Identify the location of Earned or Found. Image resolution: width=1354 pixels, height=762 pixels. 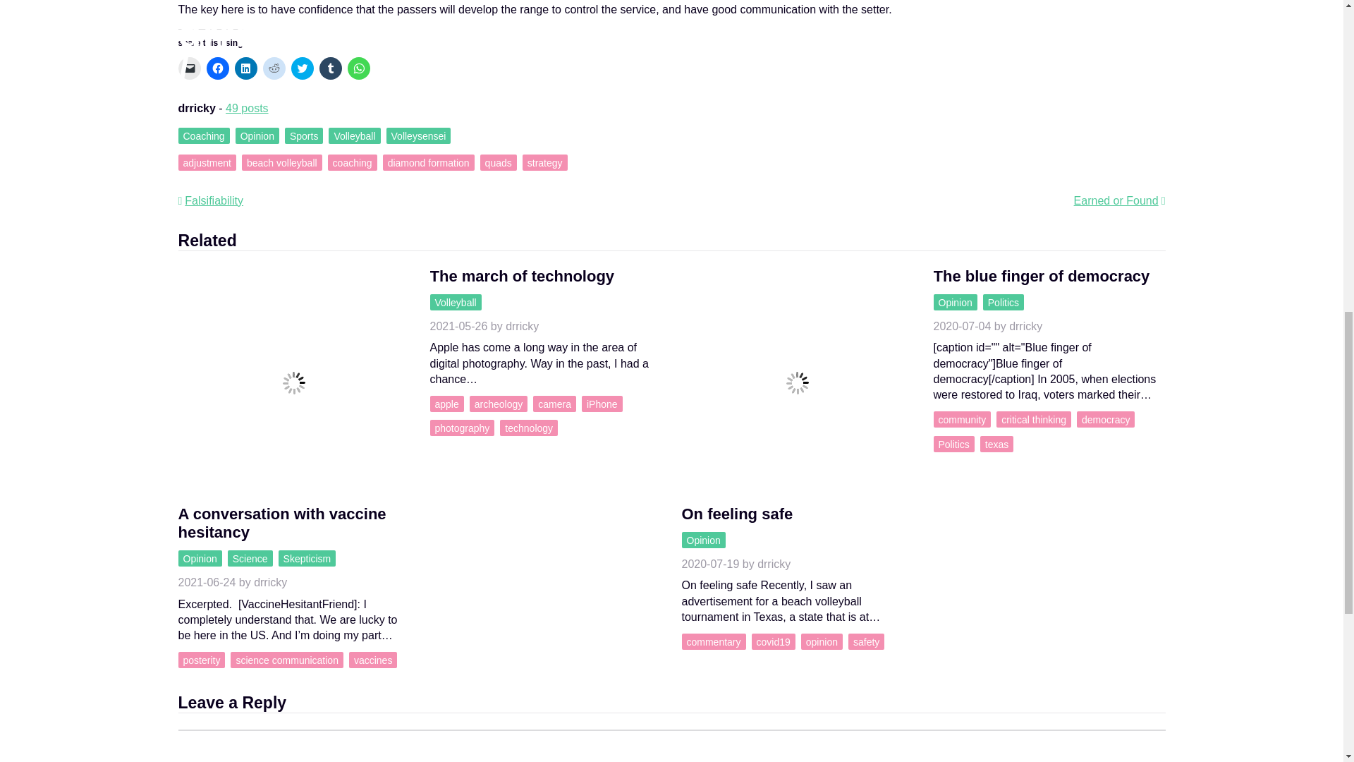
(1120, 200).